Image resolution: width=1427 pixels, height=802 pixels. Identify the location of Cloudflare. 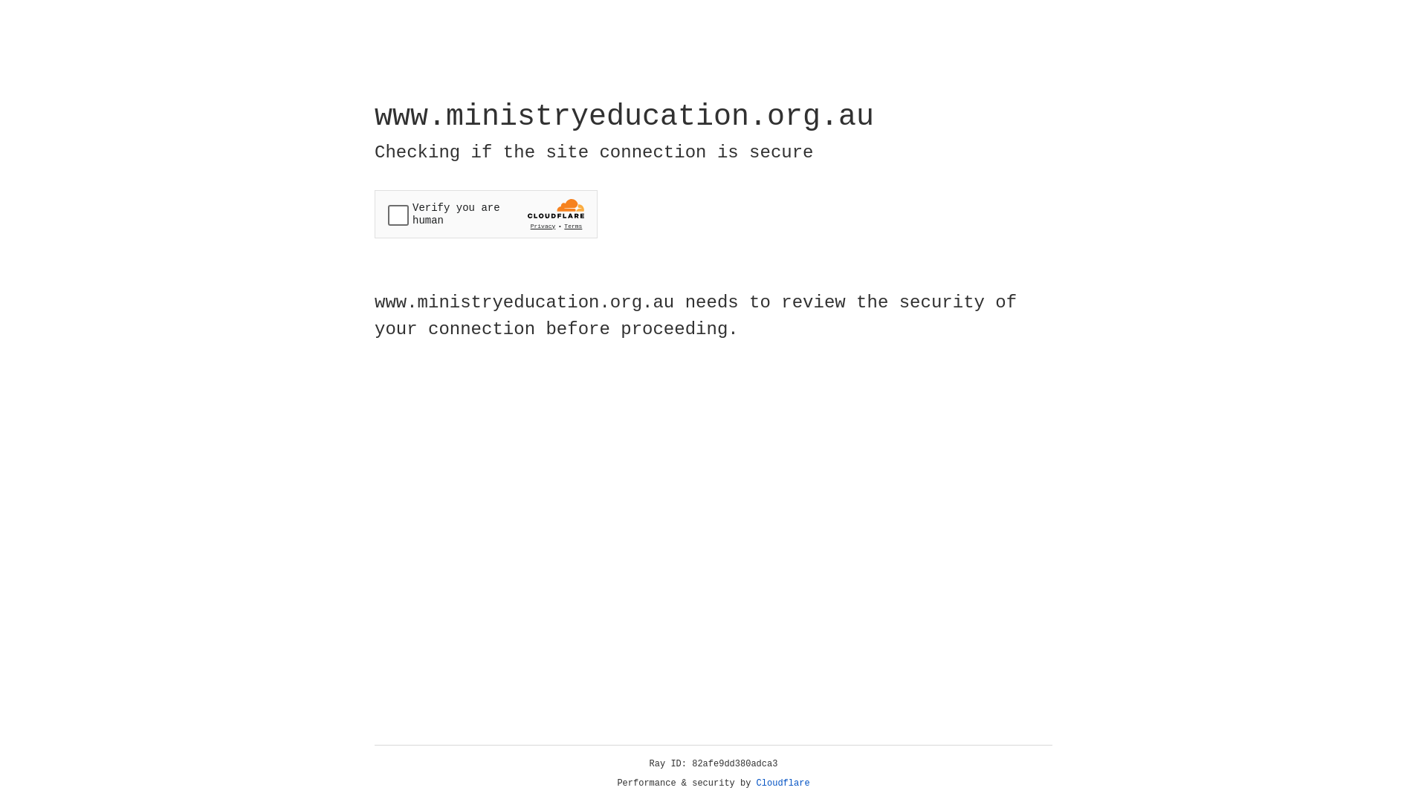
(783, 783).